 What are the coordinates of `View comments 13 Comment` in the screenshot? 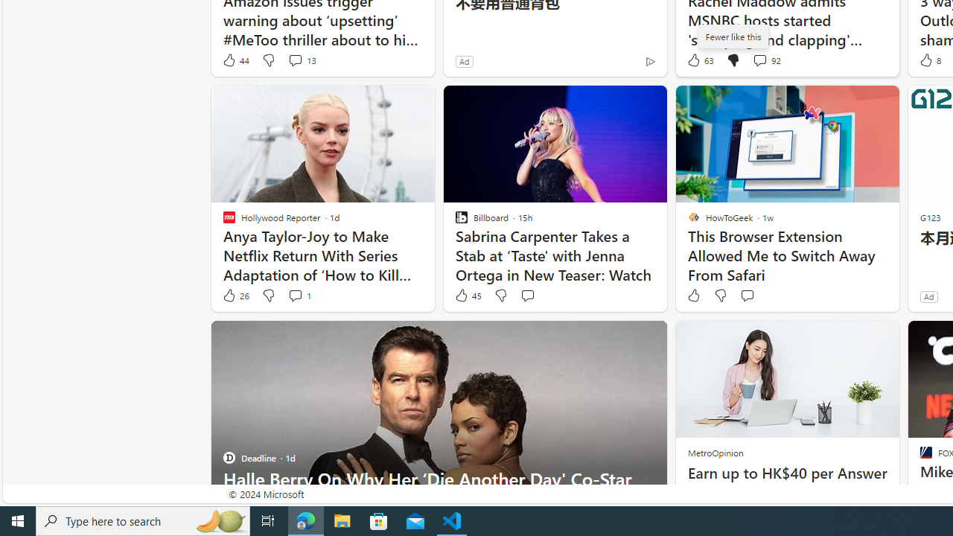 It's located at (301, 60).